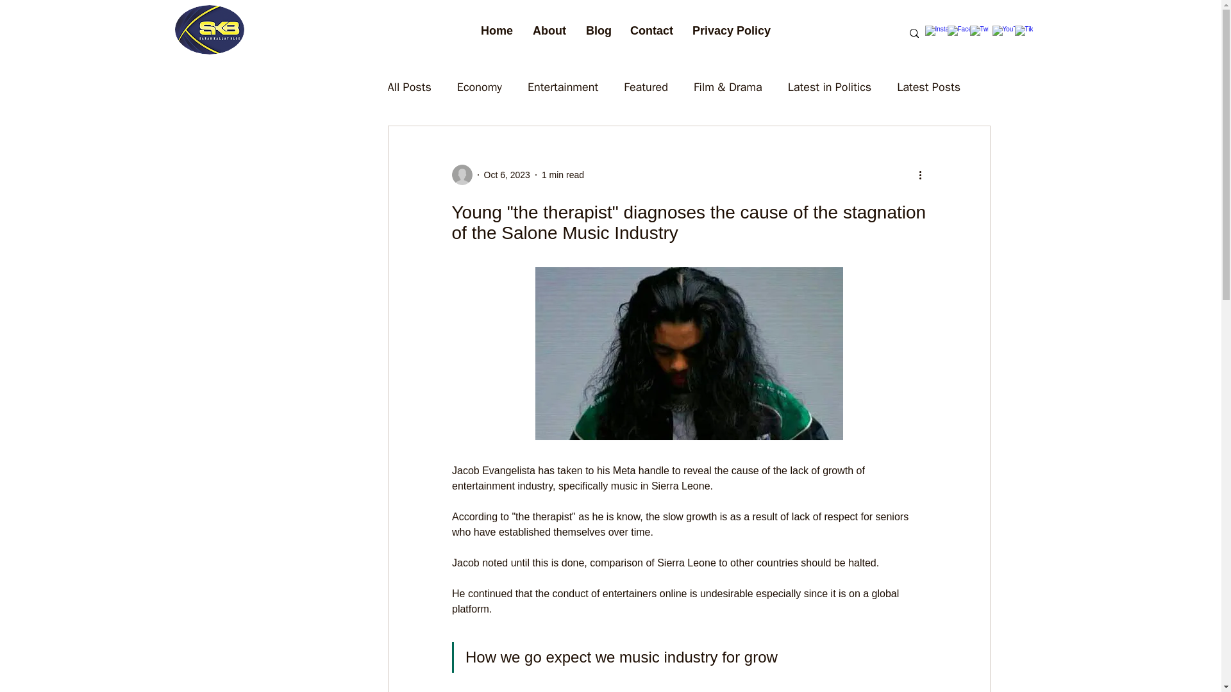  I want to click on Latest in Politics, so click(830, 87).